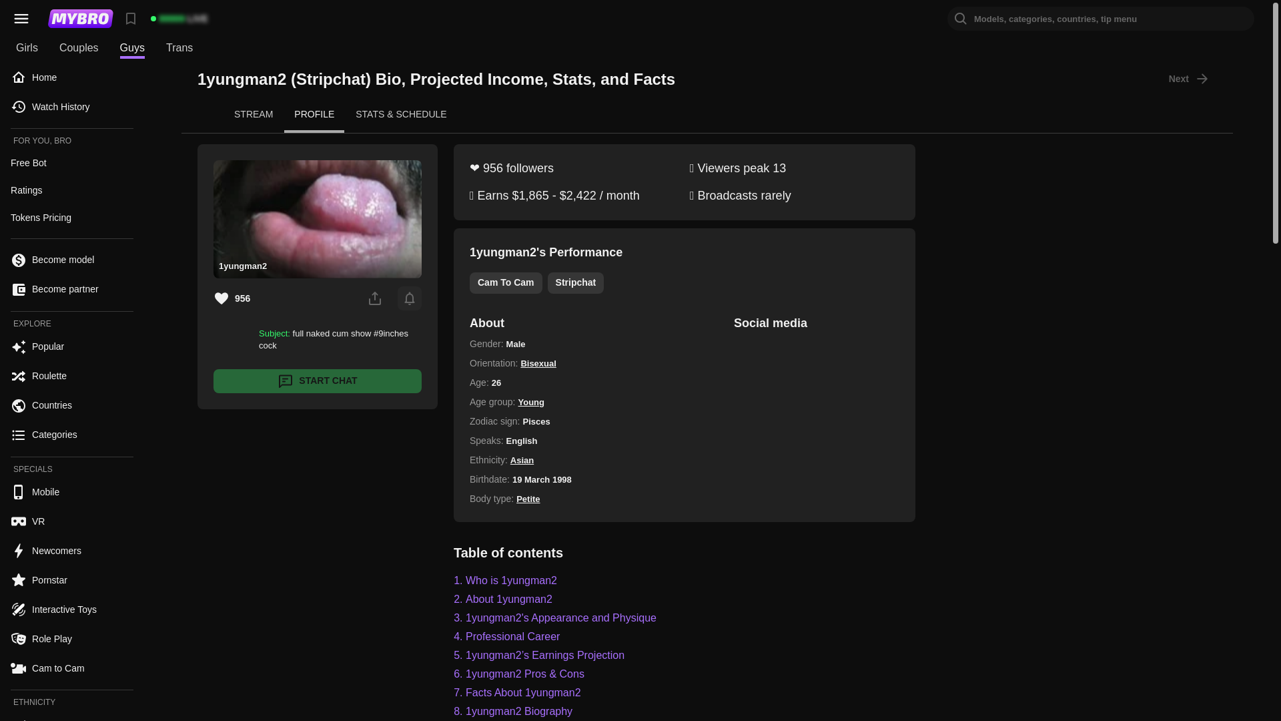 The width and height of the screenshot is (1281, 721). What do you see at coordinates (71, 405) in the screenshot?
I see `Countries` at bounding box center [71, 405].